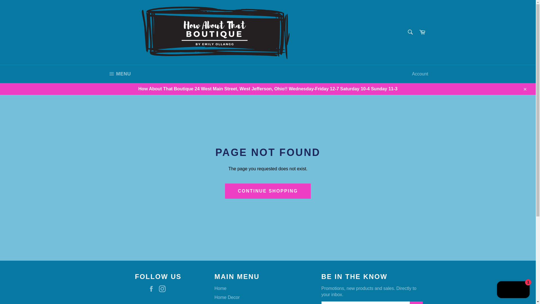 Image resolution: width=540 pixels, height=304 pixels. What do you see at coordinates (119, 74) in the screenshot?
I see `Search` at bounding box center [119, 74].